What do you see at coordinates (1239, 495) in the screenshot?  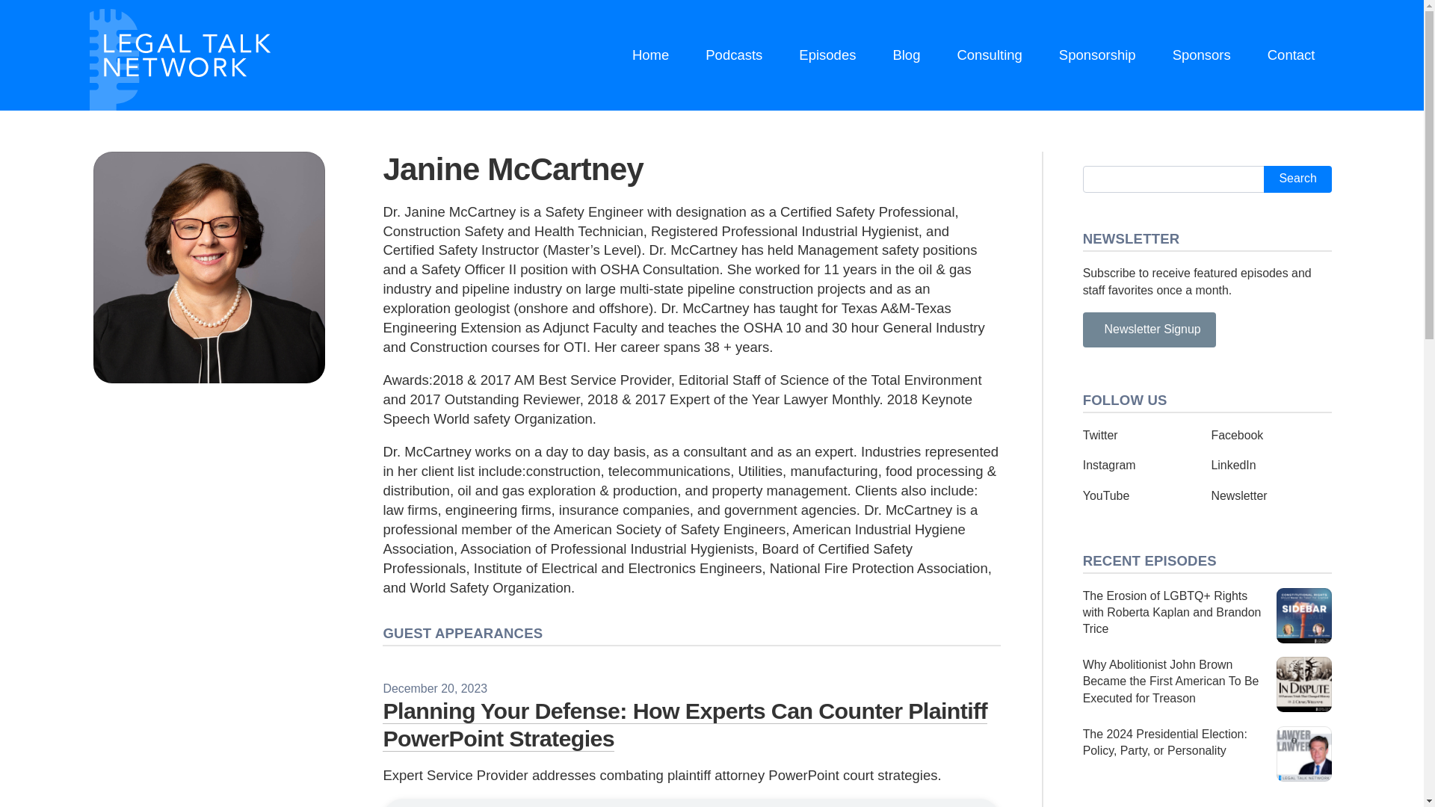 I see `Newsletter` at bounding box center [1239, 495].